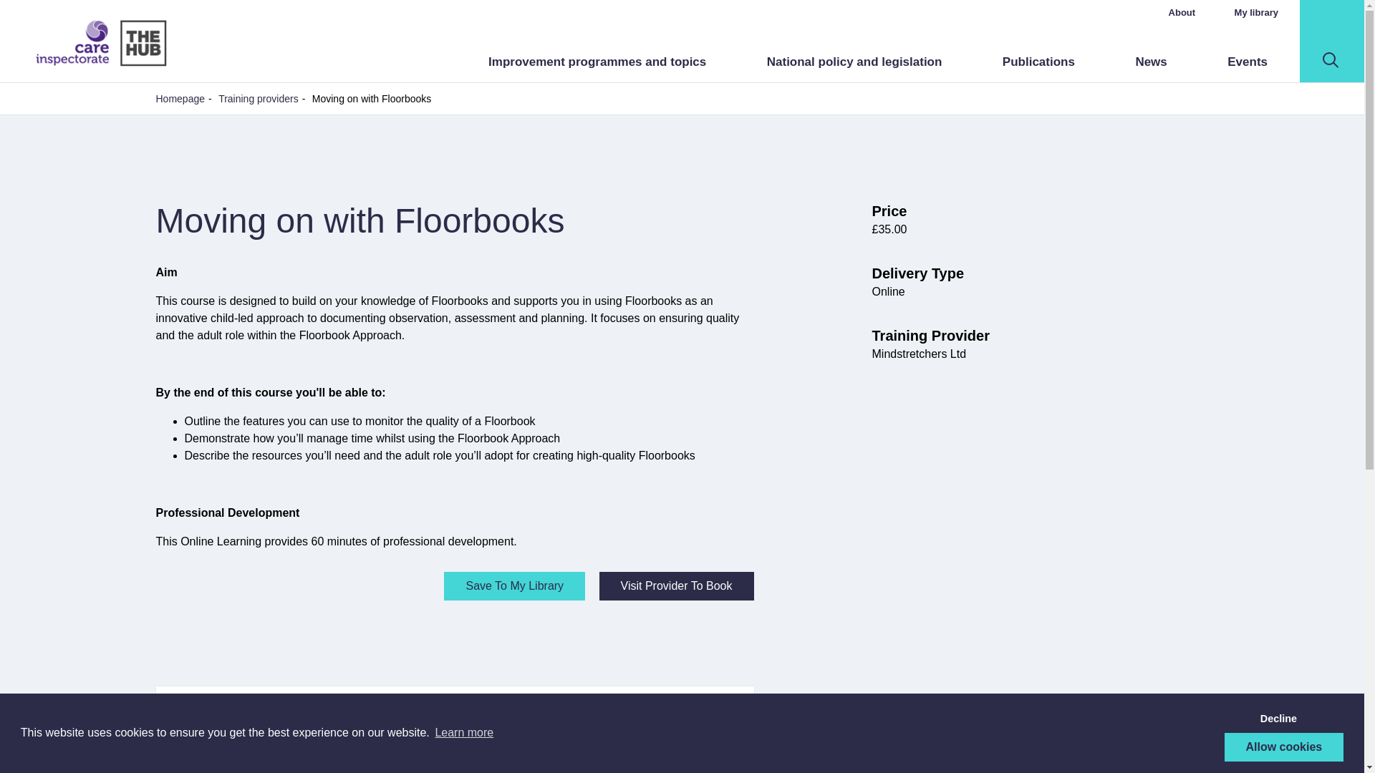  What do you see at coordinates (854, 62) in the screenshot?
I see `National policy and legislation` at bounding box center [854, 62].